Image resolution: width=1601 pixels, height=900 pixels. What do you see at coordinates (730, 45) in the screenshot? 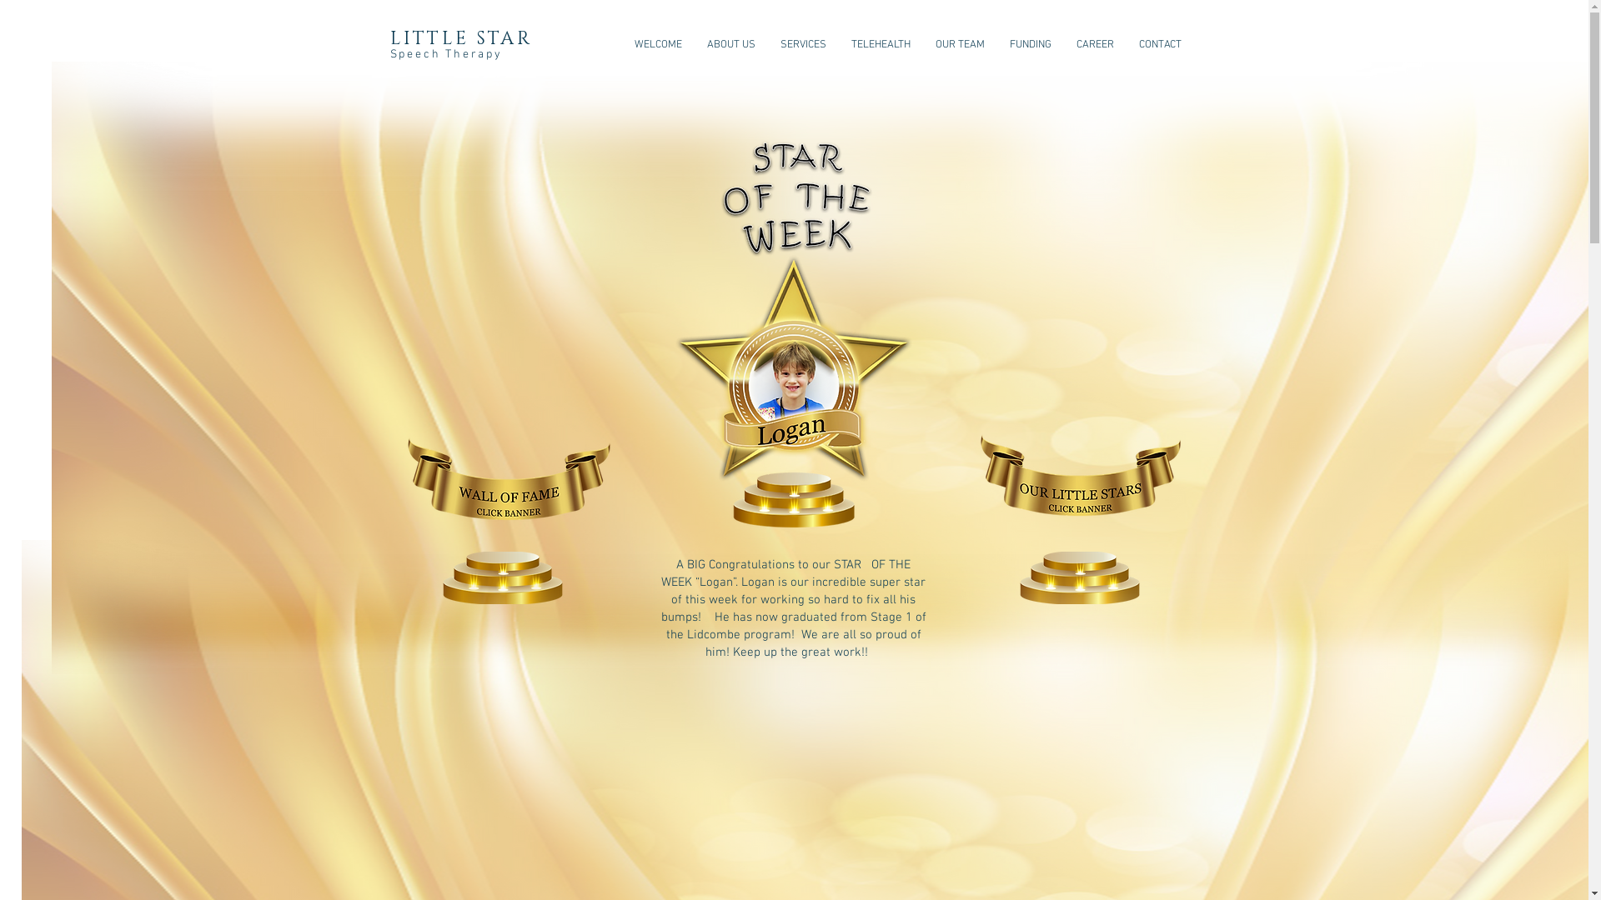
I see `ABOUT US` at bounding box center [730, 45].